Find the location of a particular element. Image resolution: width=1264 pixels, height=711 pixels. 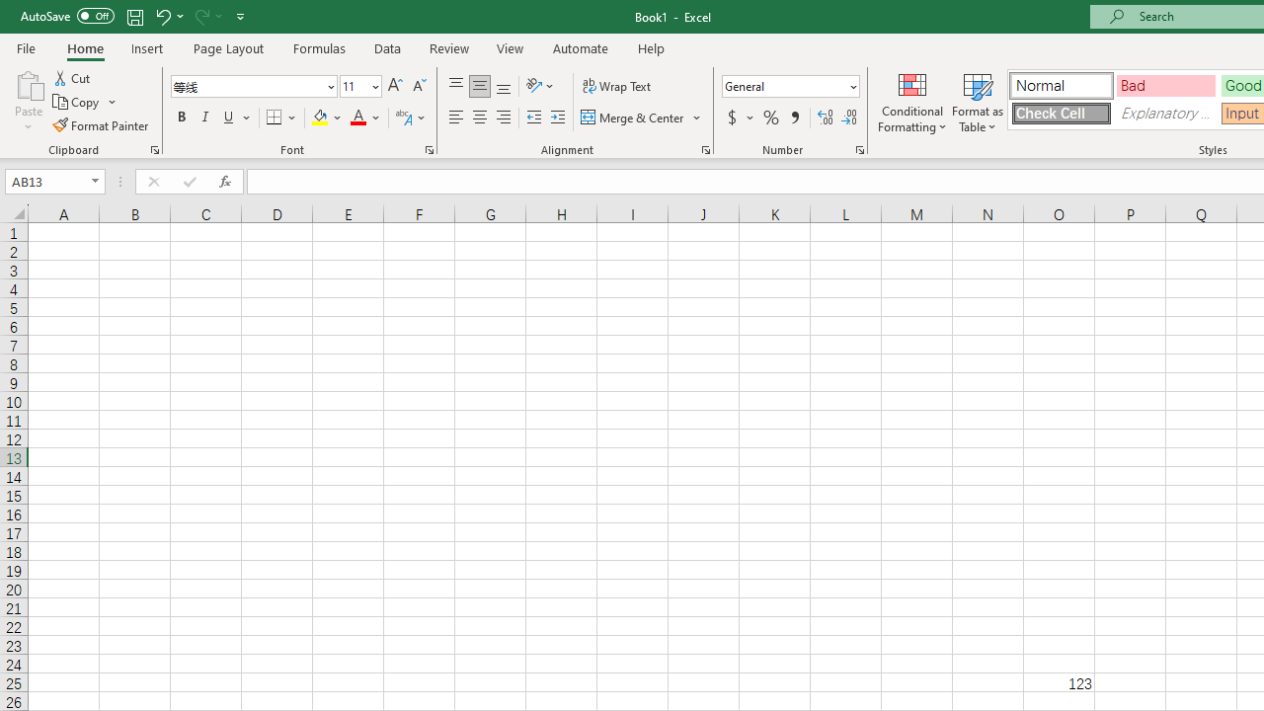

Merge & Center is located at coordinates (642, 118).